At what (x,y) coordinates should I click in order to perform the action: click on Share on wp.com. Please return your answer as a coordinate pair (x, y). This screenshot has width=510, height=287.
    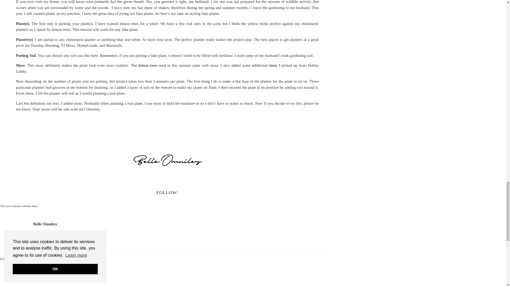
    Looking at the image, I should click on (24, 259).